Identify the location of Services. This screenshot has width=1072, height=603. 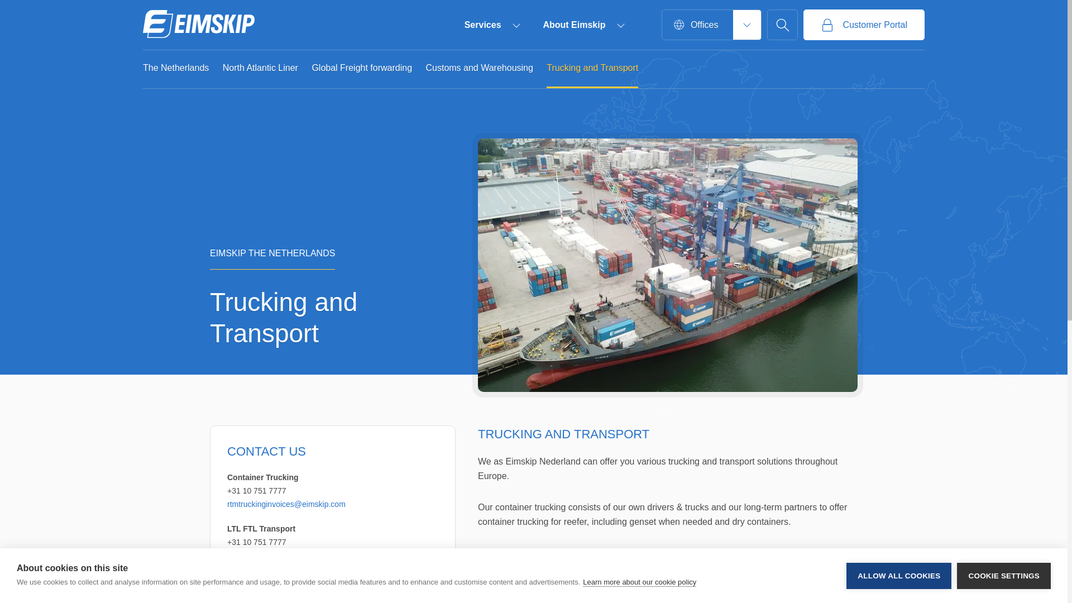
(492, 25).